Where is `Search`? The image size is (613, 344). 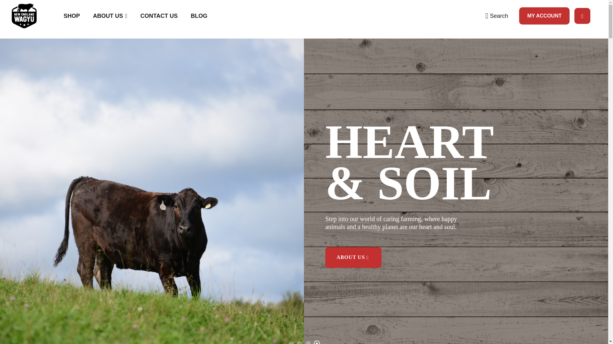 Search is located at coordinates (497, 16).